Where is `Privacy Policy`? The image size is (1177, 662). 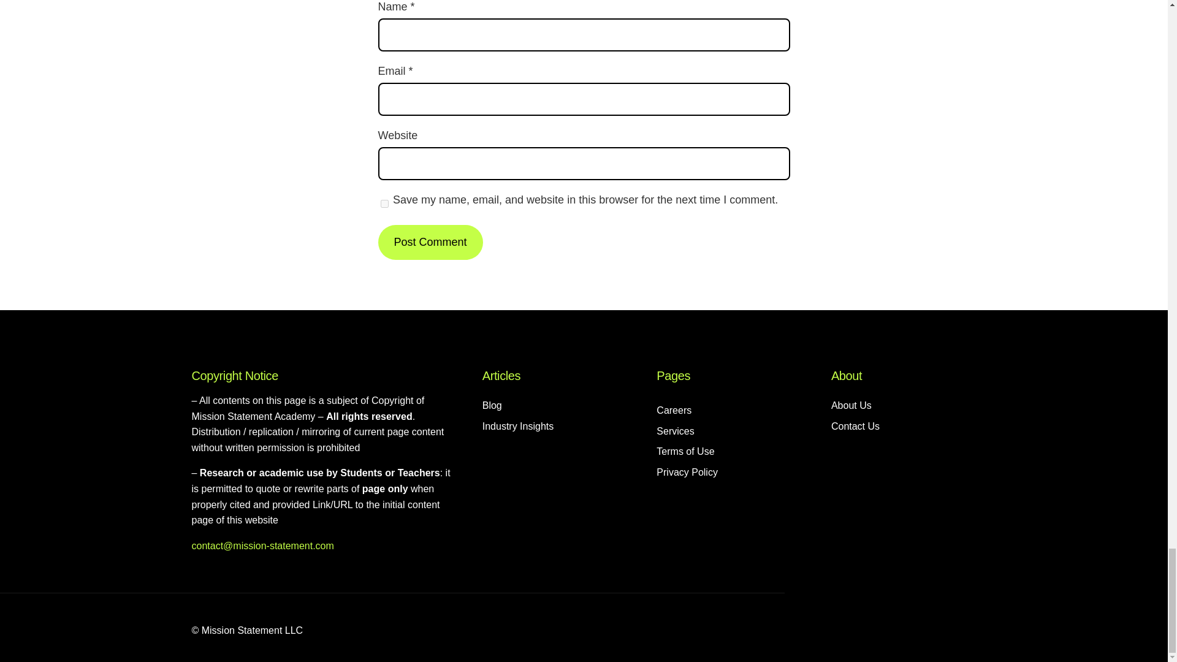 Privacy Policy is located at coordinates (687, 473).